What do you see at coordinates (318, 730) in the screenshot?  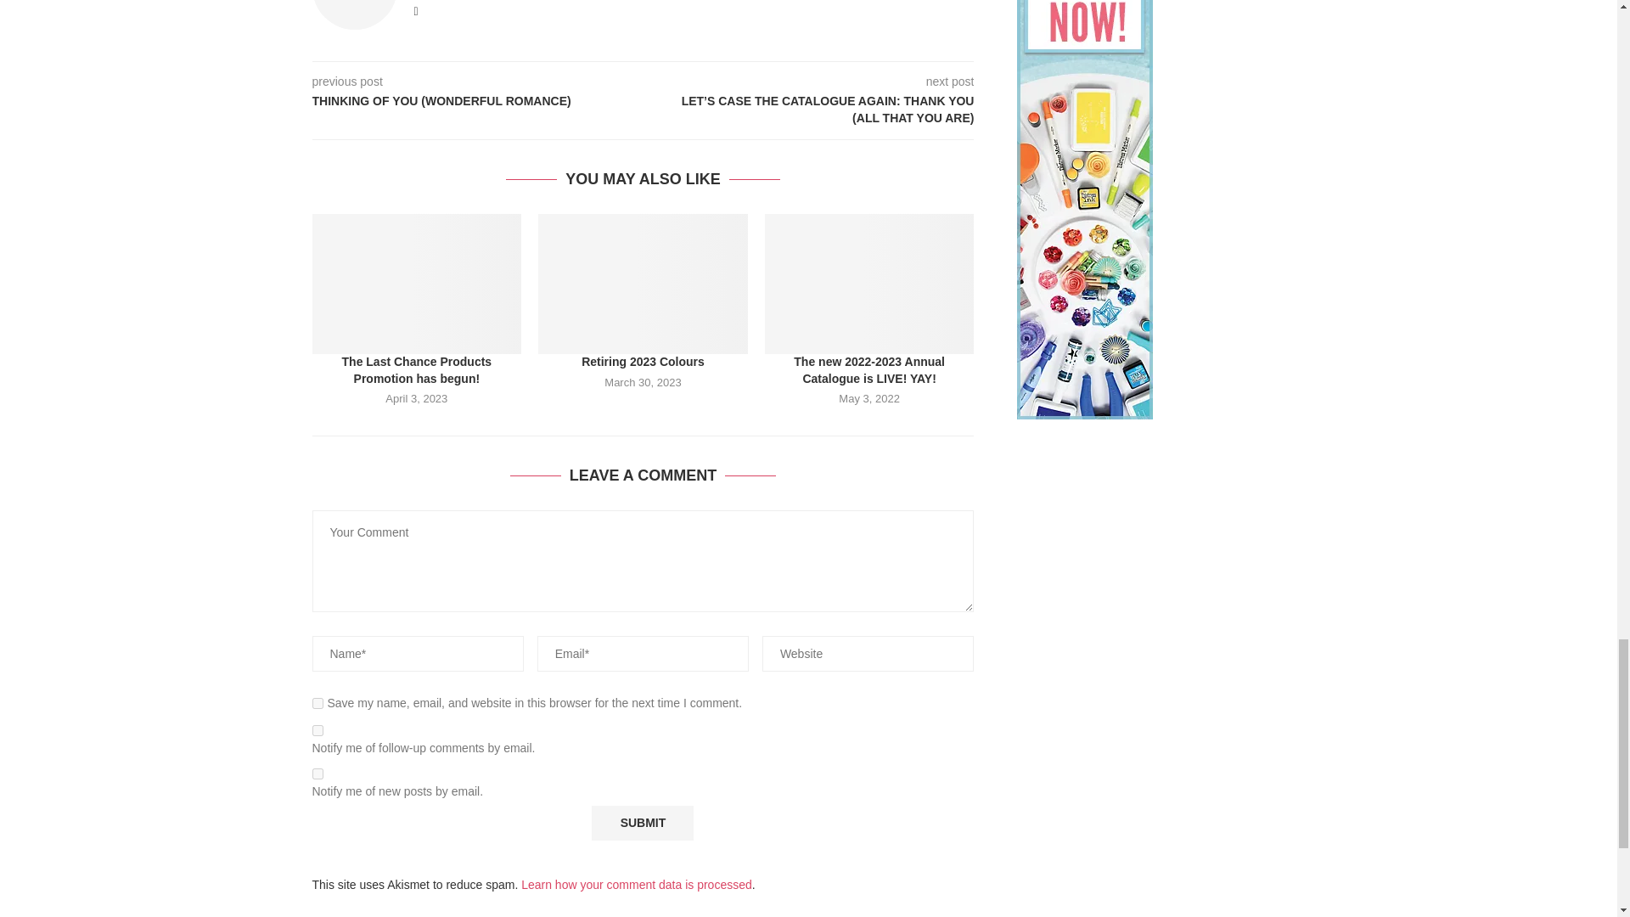 I see `subscribe` at bounding box center [318, 730].